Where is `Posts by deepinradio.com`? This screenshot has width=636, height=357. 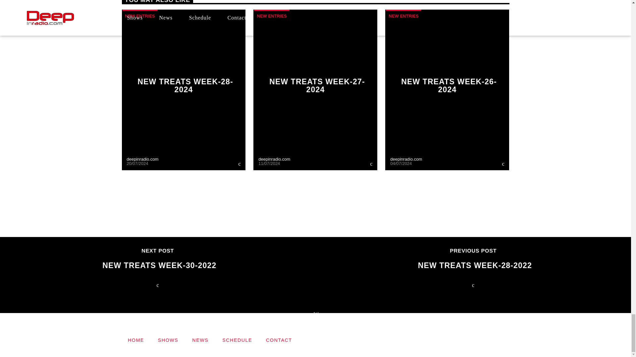
Posts by deepinradio.com is located at coordinates (274, 159).